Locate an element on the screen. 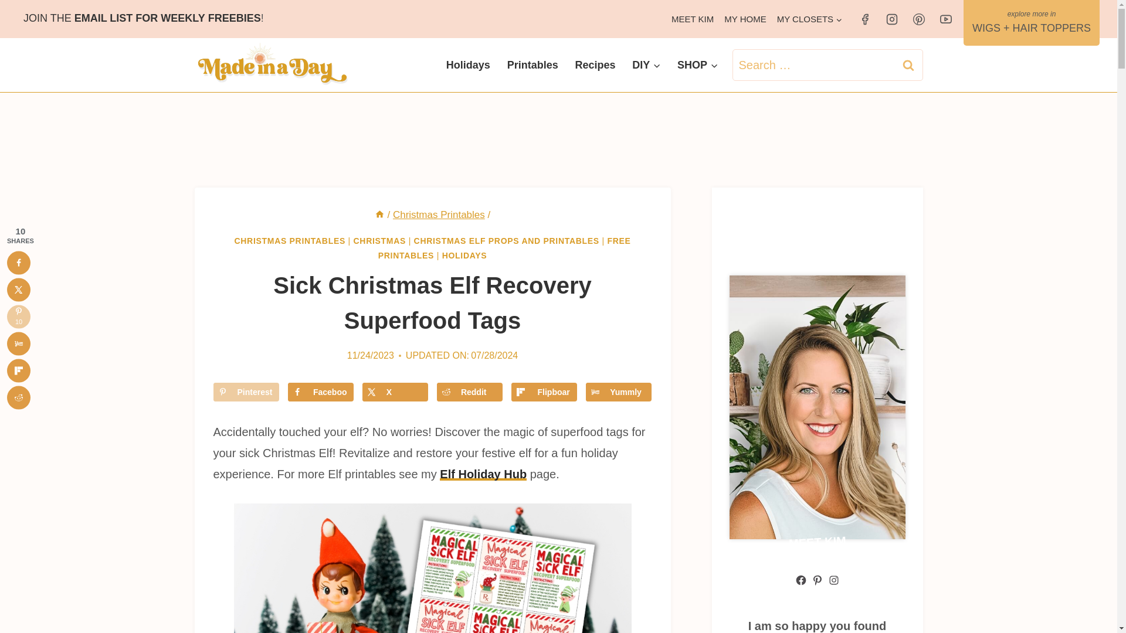  DIY is located at coordinates (646, 65).